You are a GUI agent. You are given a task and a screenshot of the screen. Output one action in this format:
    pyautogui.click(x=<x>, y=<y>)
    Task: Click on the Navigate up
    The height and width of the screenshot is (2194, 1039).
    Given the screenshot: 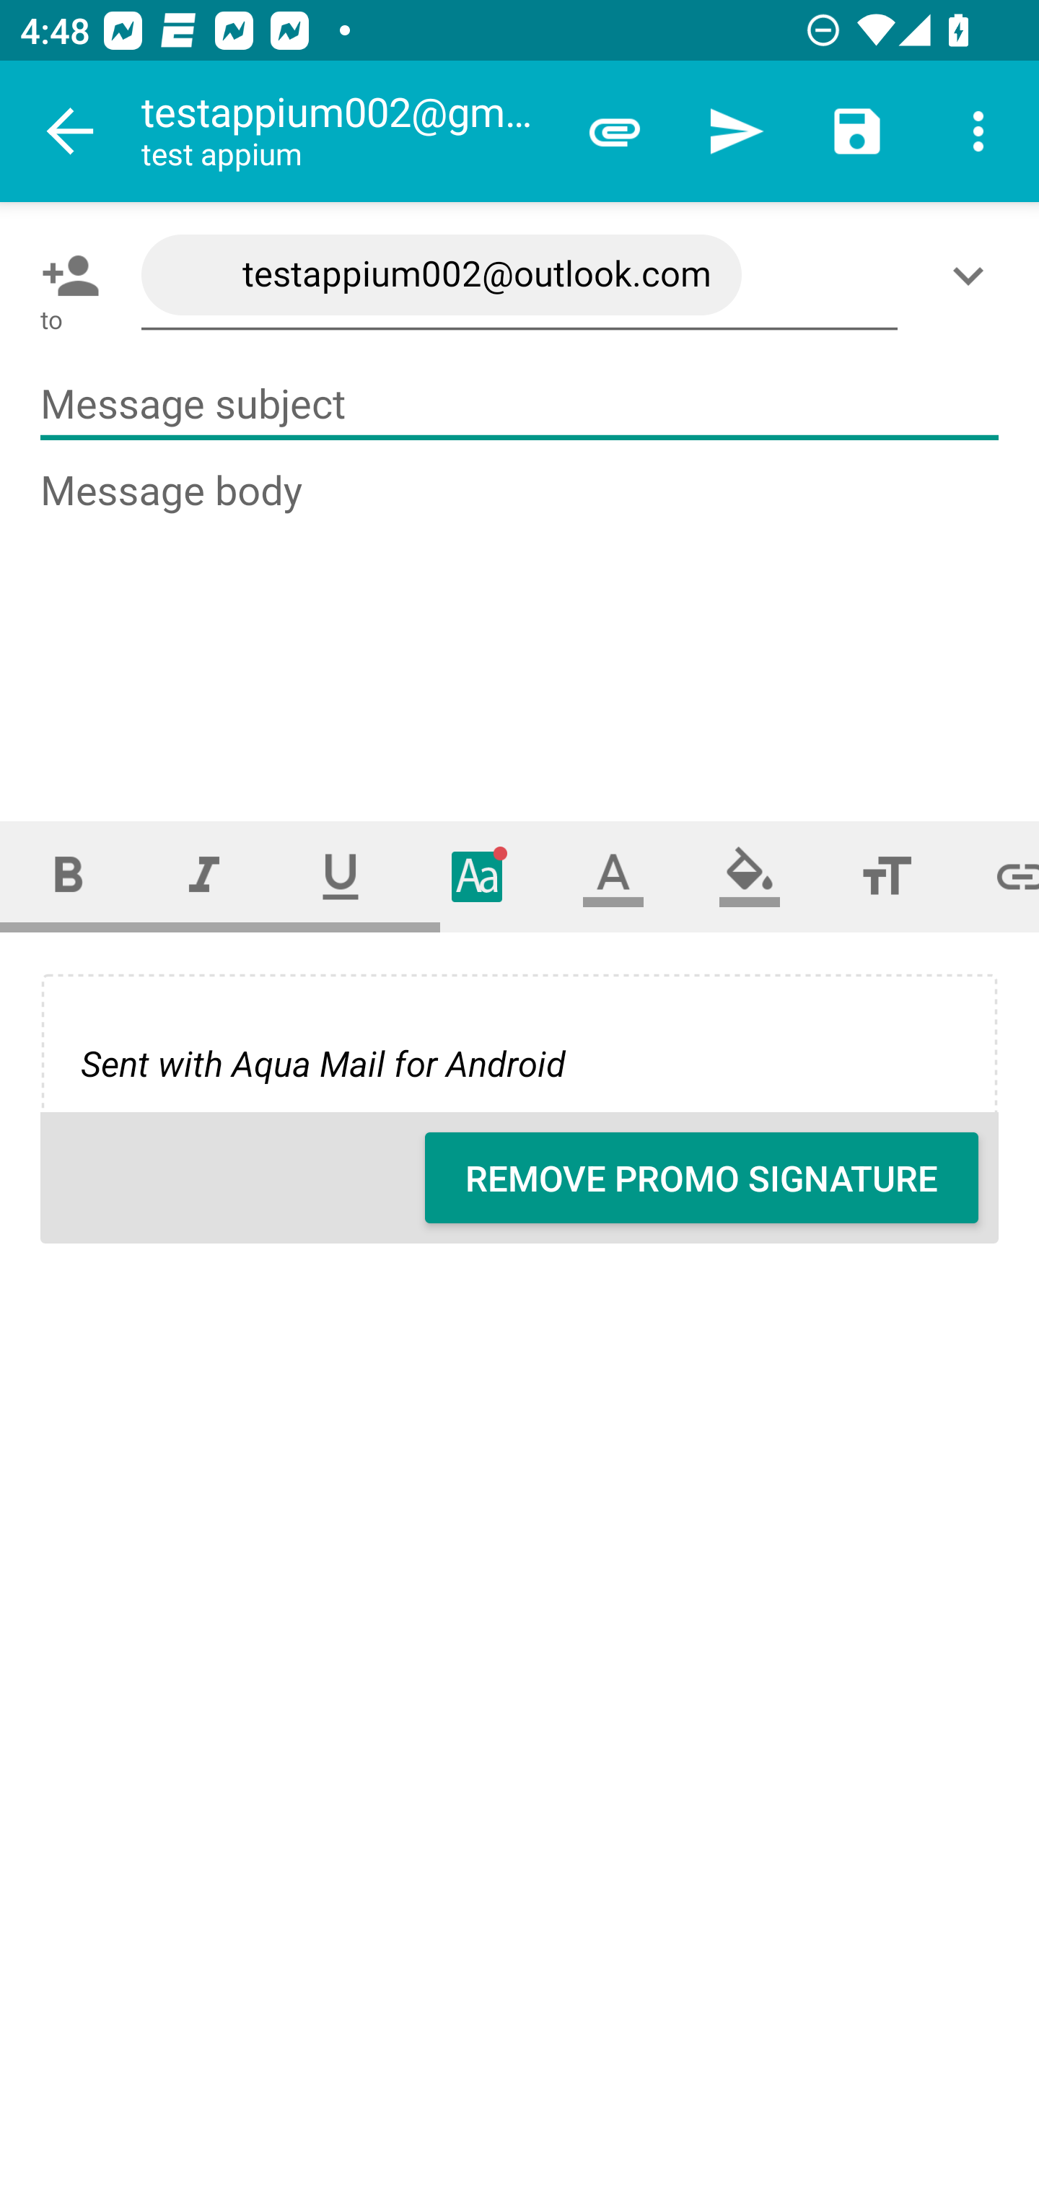 What is the action you would take?
    pyautogui.click(x=71, y=131)
    